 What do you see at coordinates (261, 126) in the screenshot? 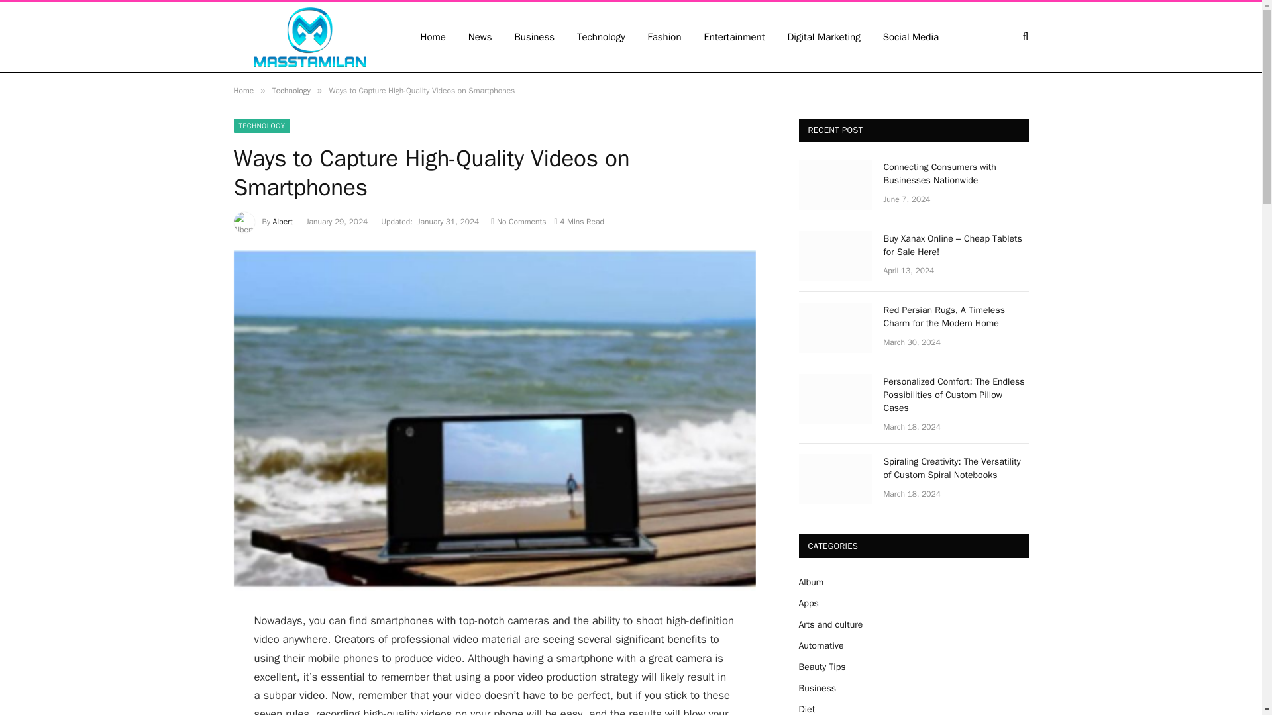
I see `TECHNOLOGY` at bounding box center [261, 126].